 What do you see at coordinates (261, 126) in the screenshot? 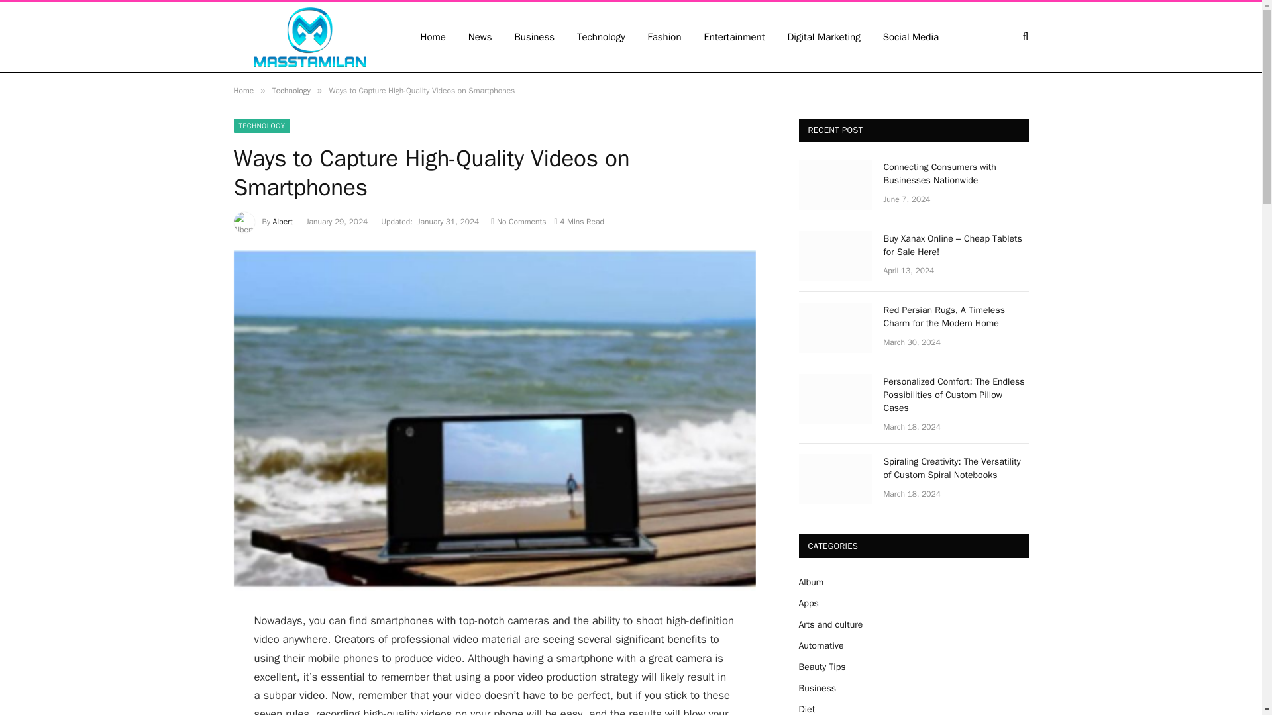
I see `TECHNOLOGY` at bounding box center [261, 126].